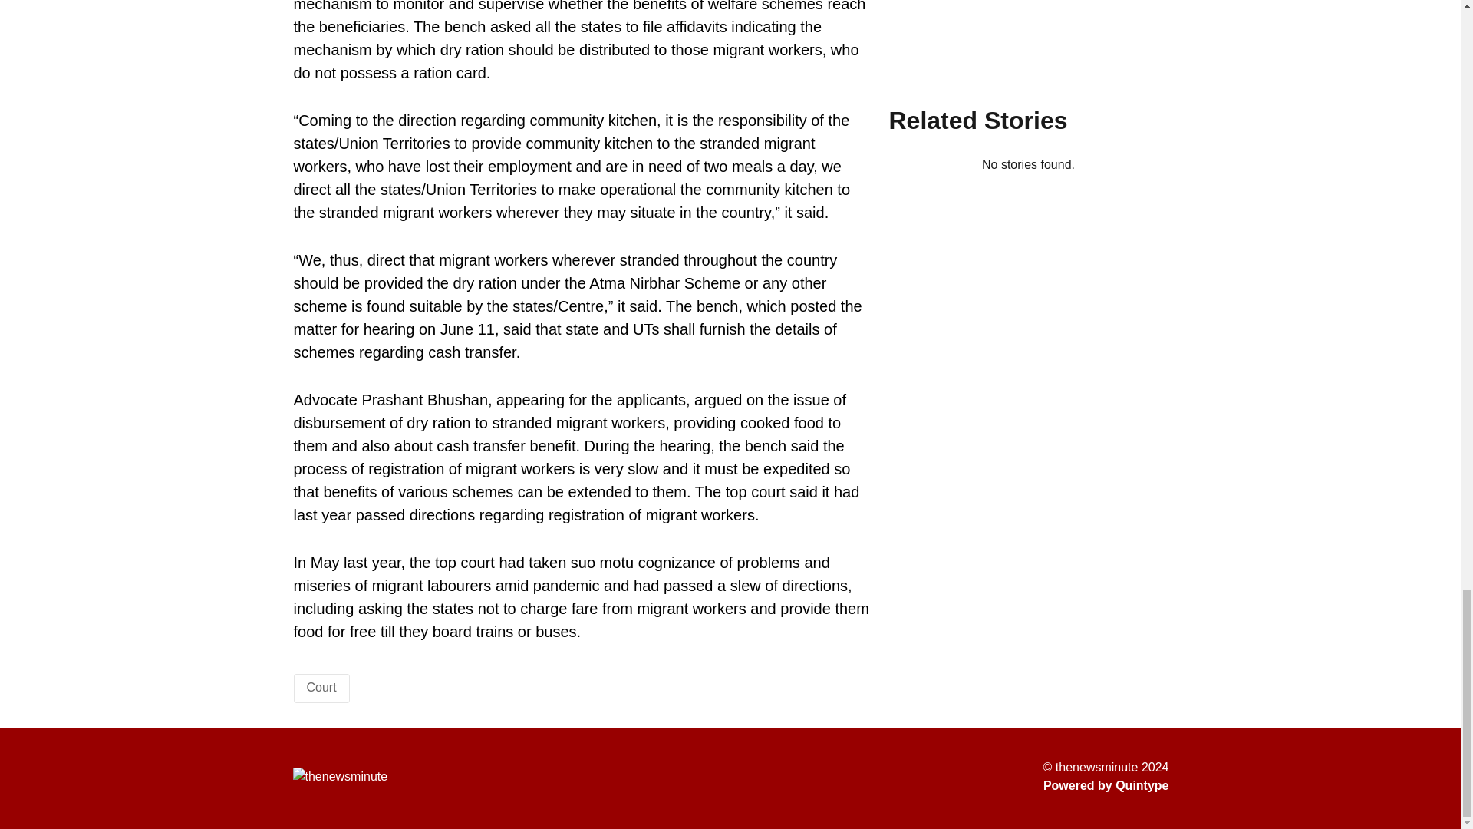  What do you see at coordinates (321, 686) in the screenshot?
I see `Court` at bounding box center [321, 686].